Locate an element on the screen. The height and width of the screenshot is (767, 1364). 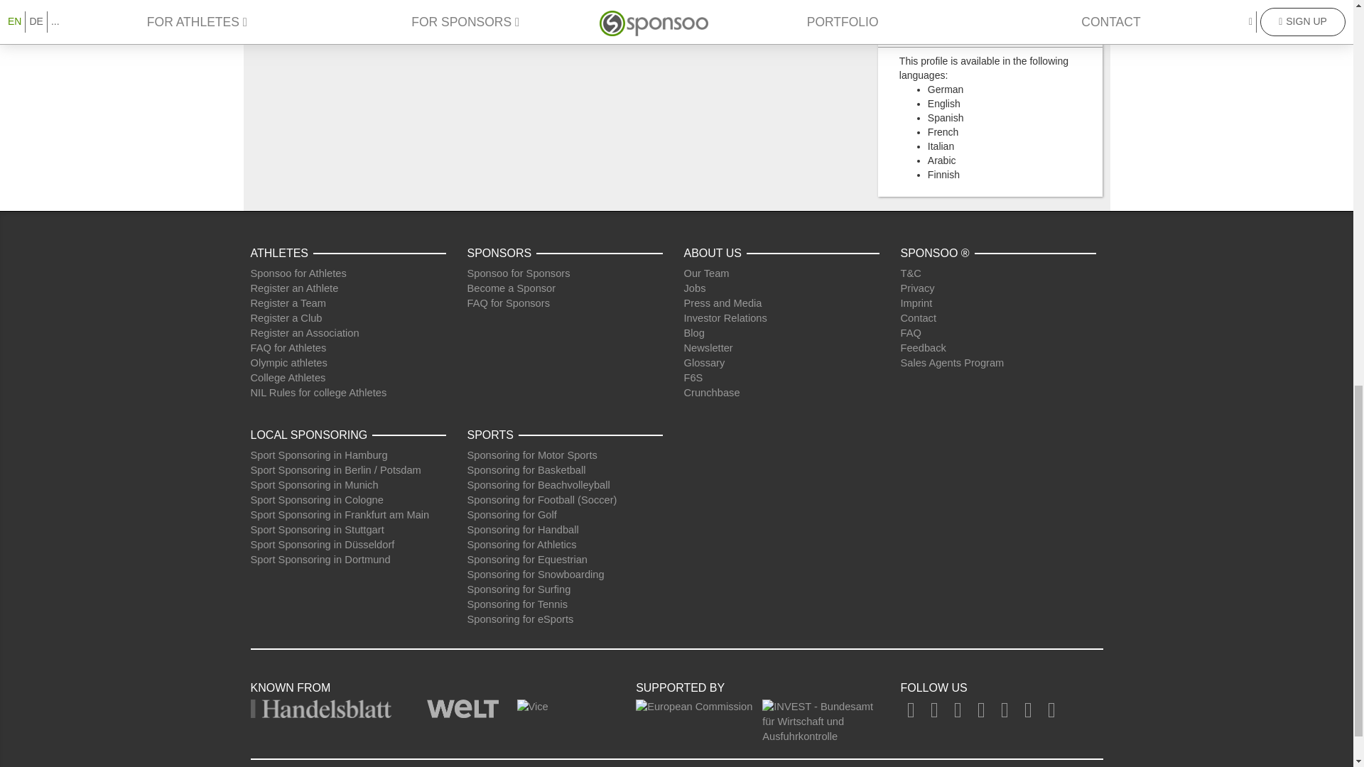
German is located at coordinates (946, 89).